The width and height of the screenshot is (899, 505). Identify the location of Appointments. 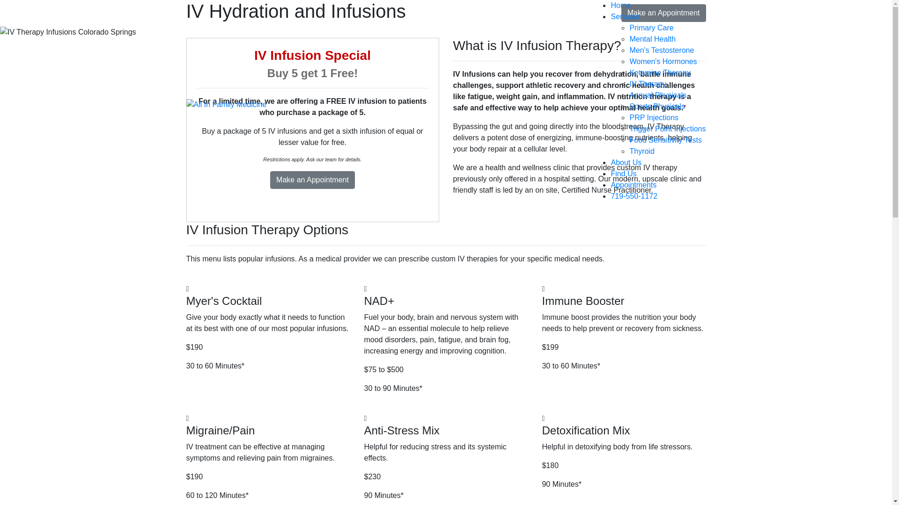
(633, 184).